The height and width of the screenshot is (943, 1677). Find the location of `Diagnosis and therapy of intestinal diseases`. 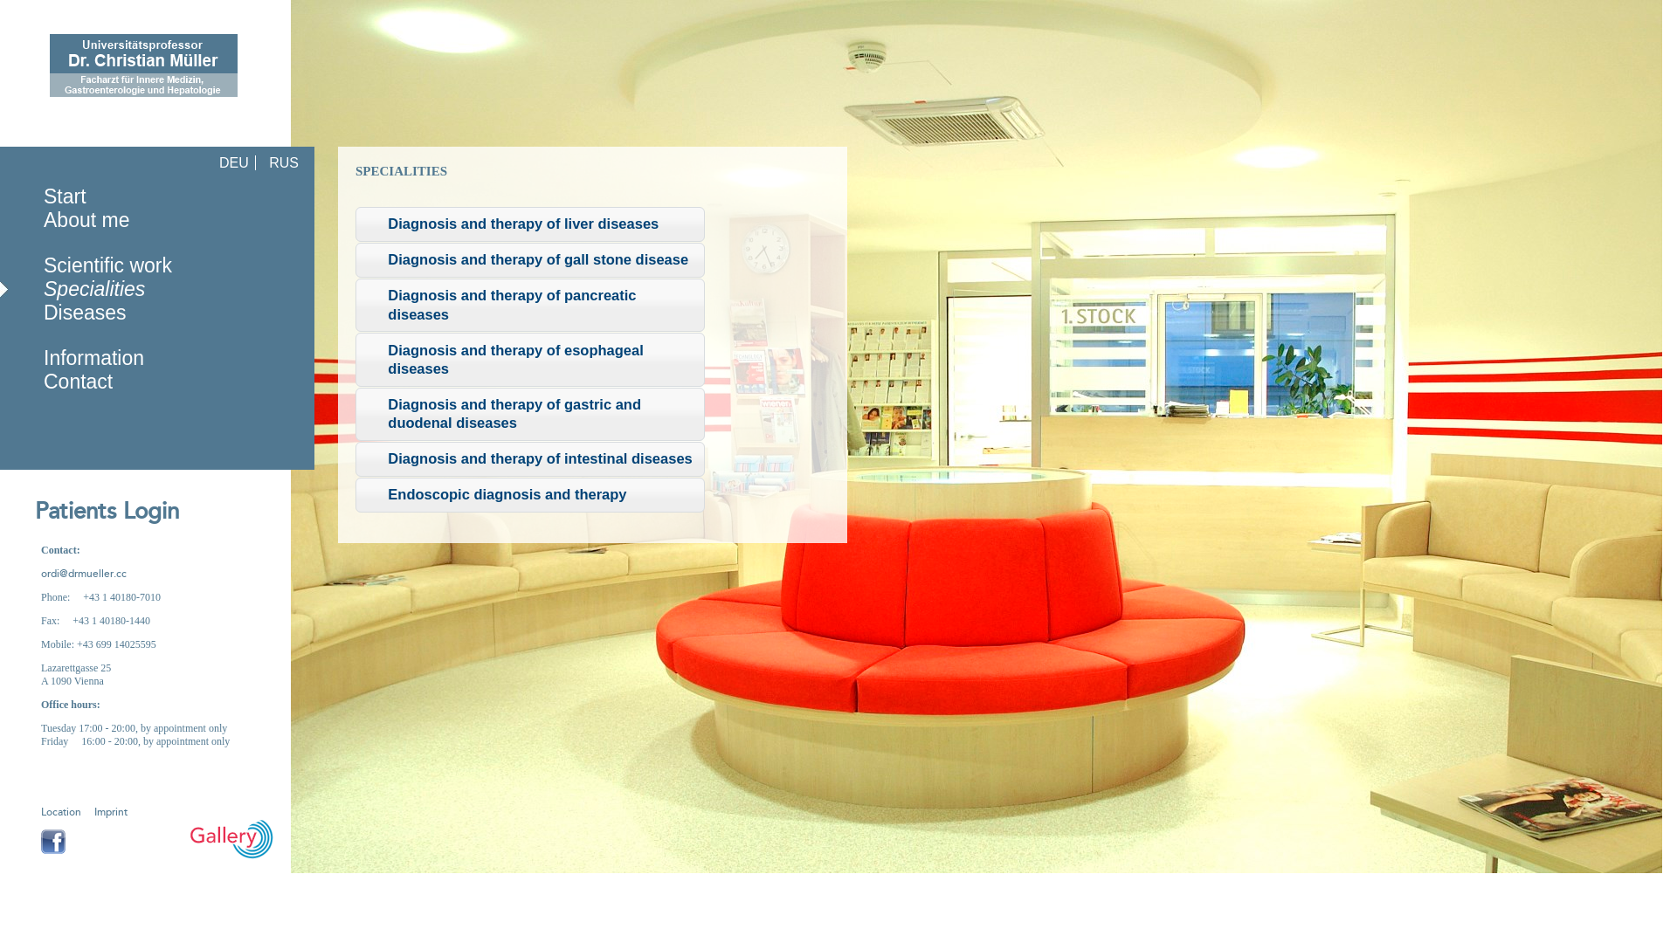

Diagnosis and therapy of intestinal diseases is located at coordinates (530, 459).